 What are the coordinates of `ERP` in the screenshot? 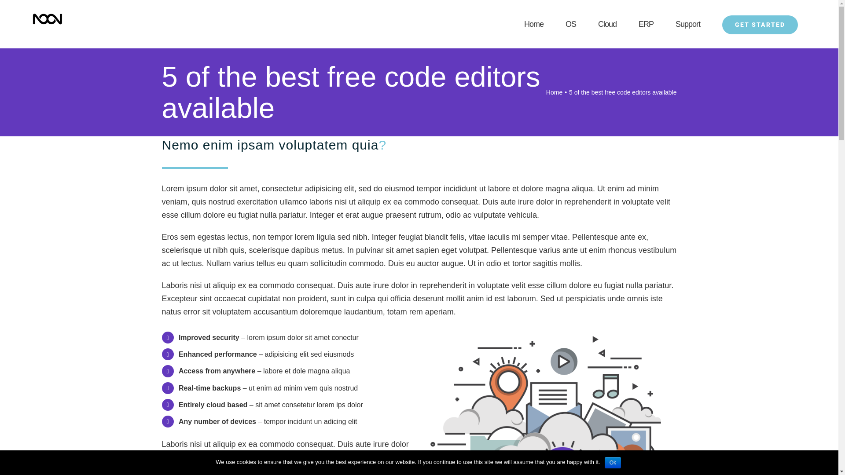 It's located at (646, 24).